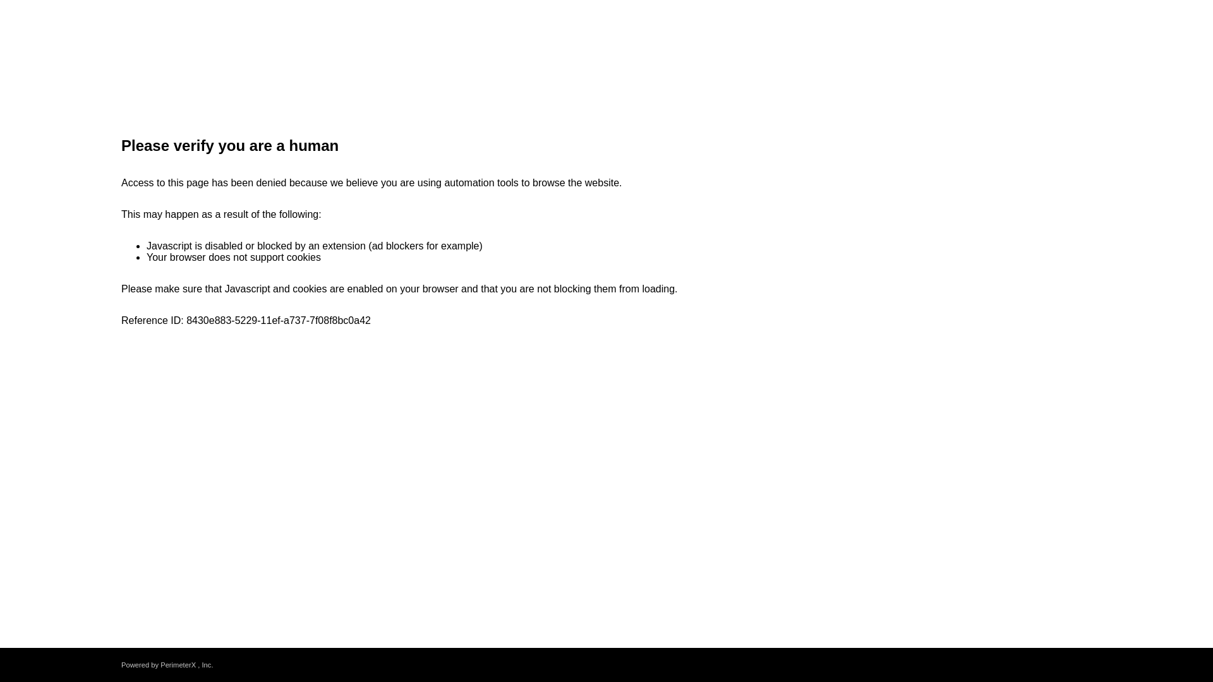 The height and width of the screenshot is (682, 1213). Describe the element at coordinates (178, 664) in the screenshot. I see `PerimeterX` at that location.